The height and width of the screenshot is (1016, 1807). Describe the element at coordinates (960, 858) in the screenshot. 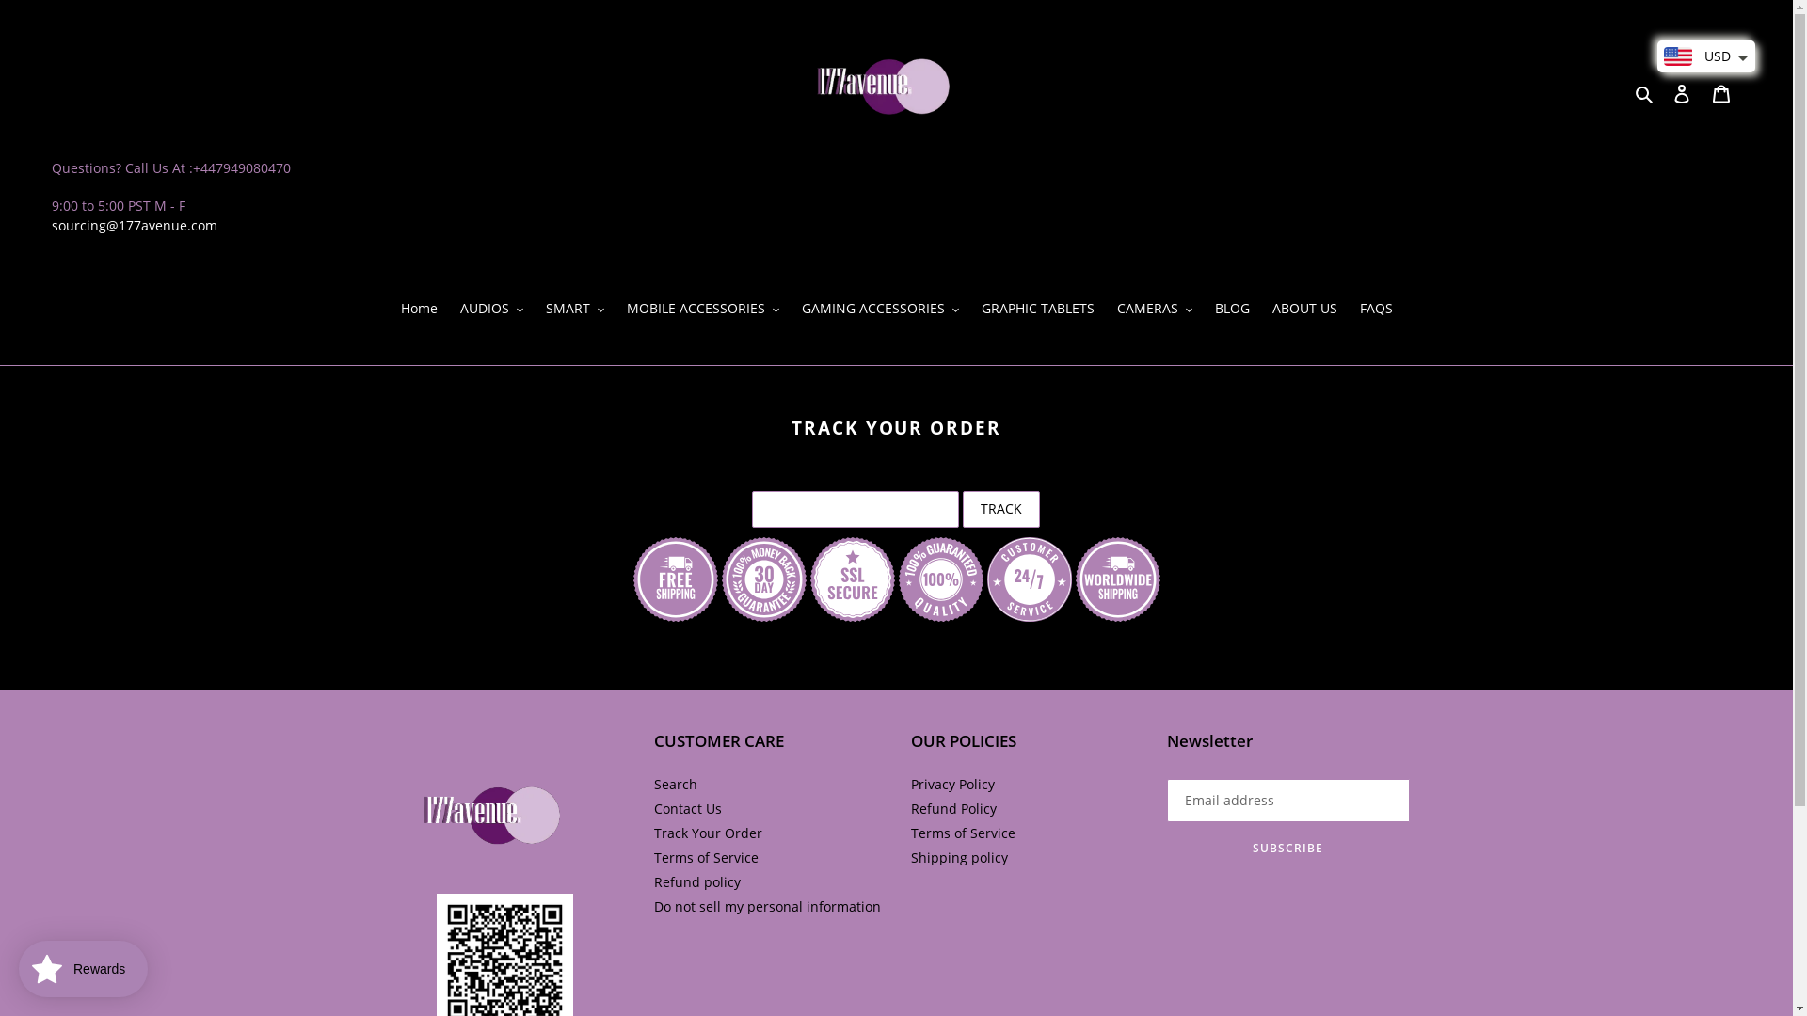

I see `Shipping policy` at that location.